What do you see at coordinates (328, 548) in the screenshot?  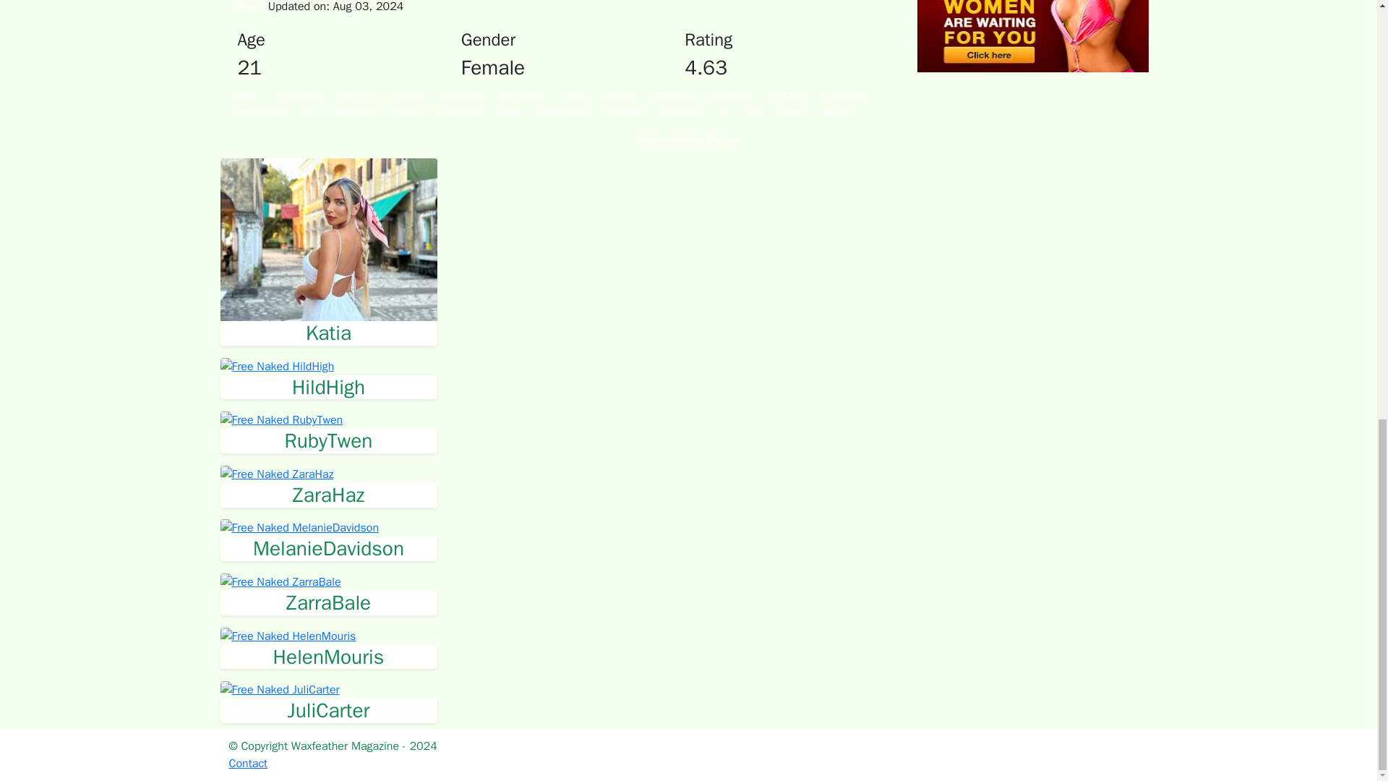 I see `MelanieDavidson` at bounding box center [328, 548].